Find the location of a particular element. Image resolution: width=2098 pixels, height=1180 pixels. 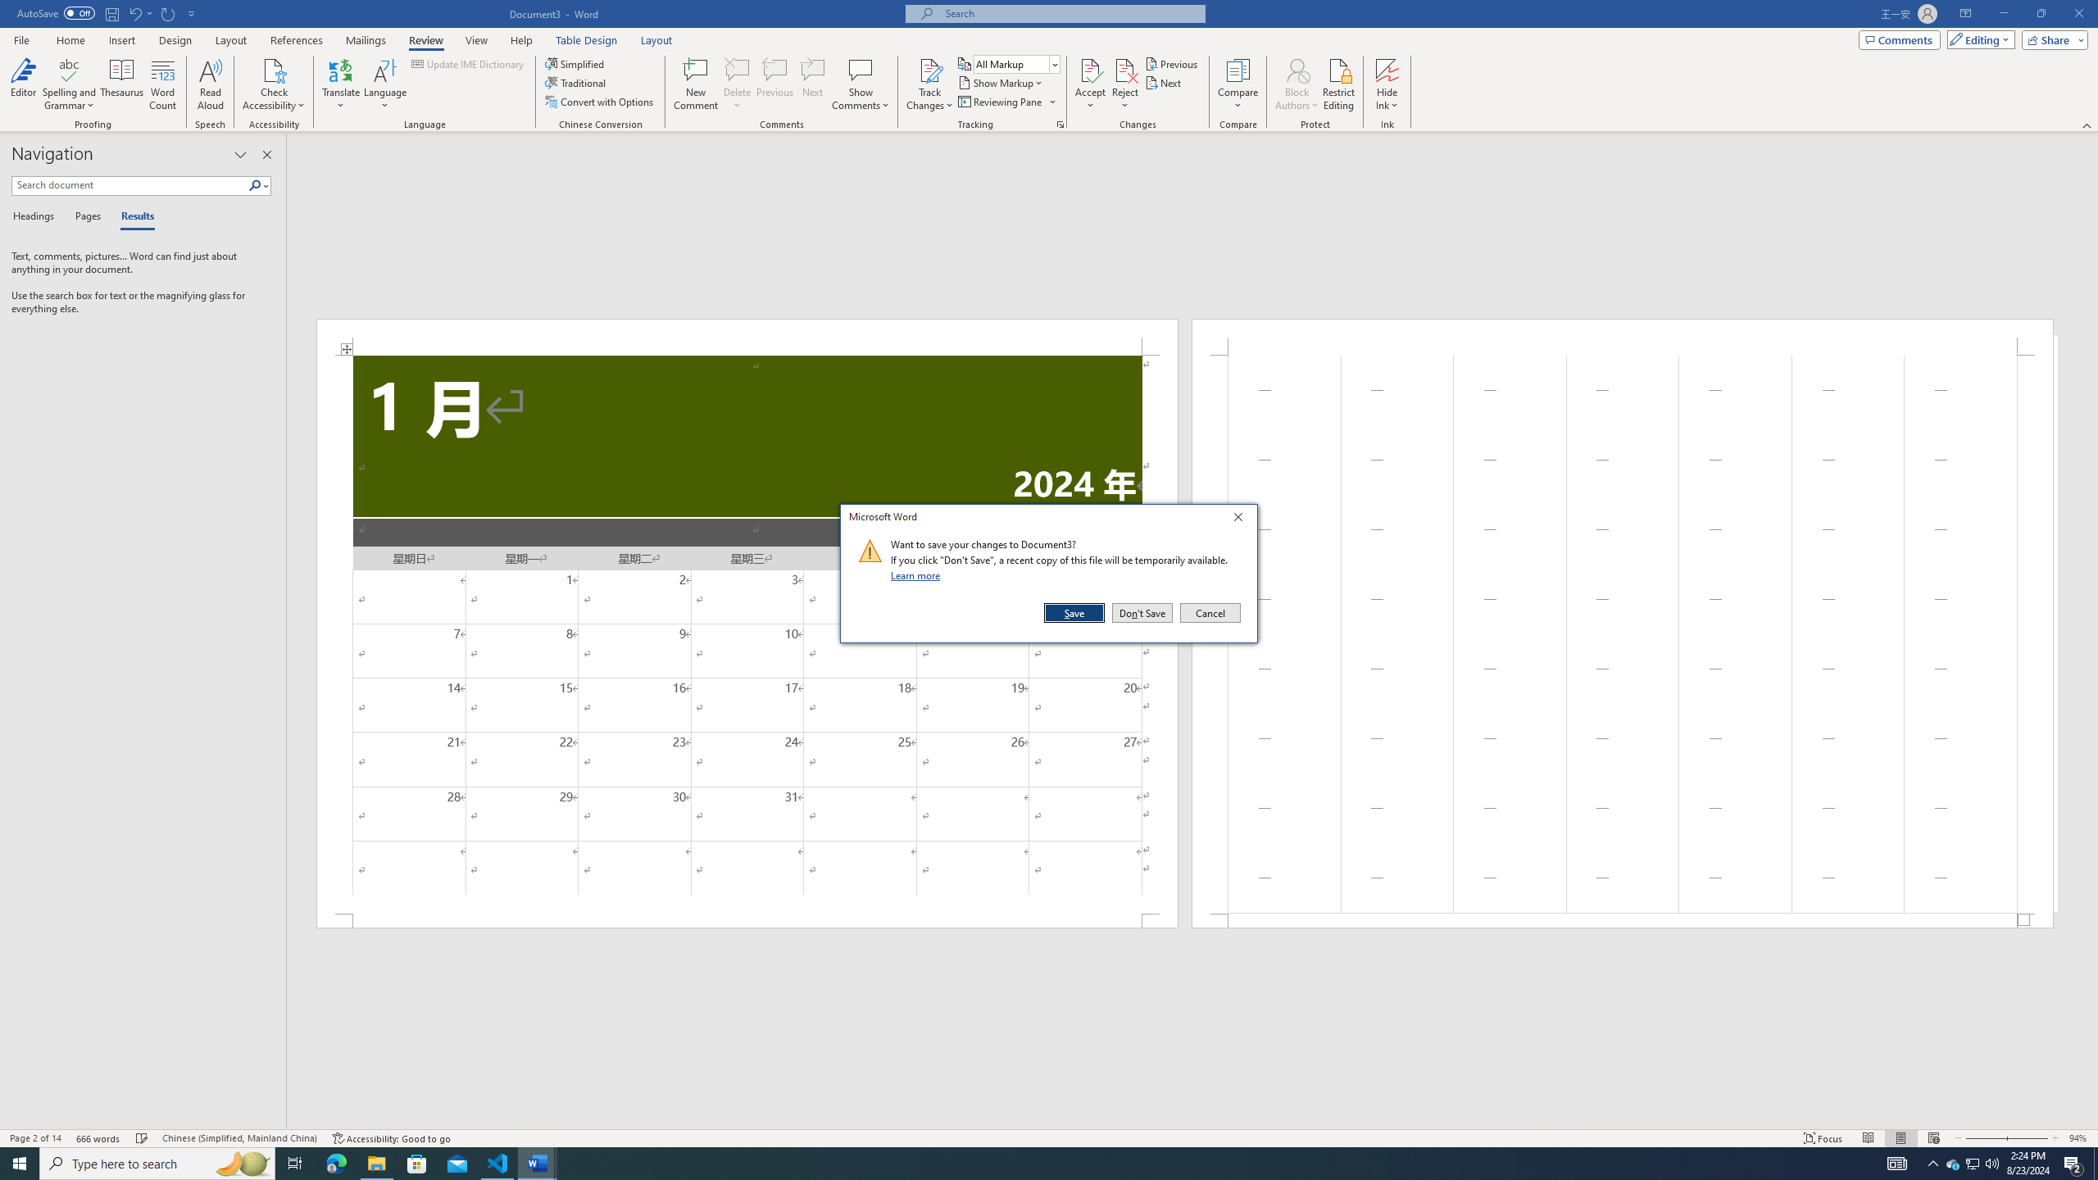

Delete is located at coordinates (1972, 1164).